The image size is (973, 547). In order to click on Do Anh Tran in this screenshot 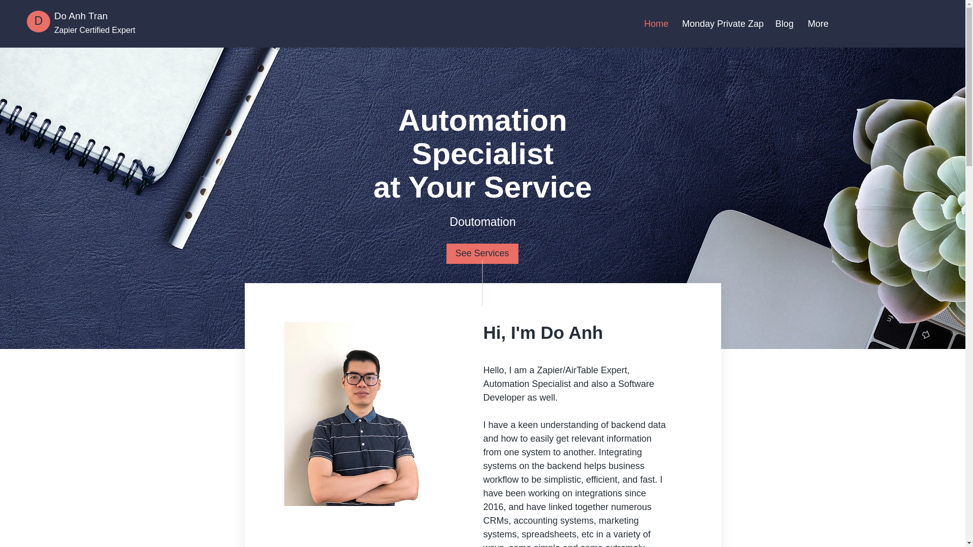, I will do `click(81, 16)`.